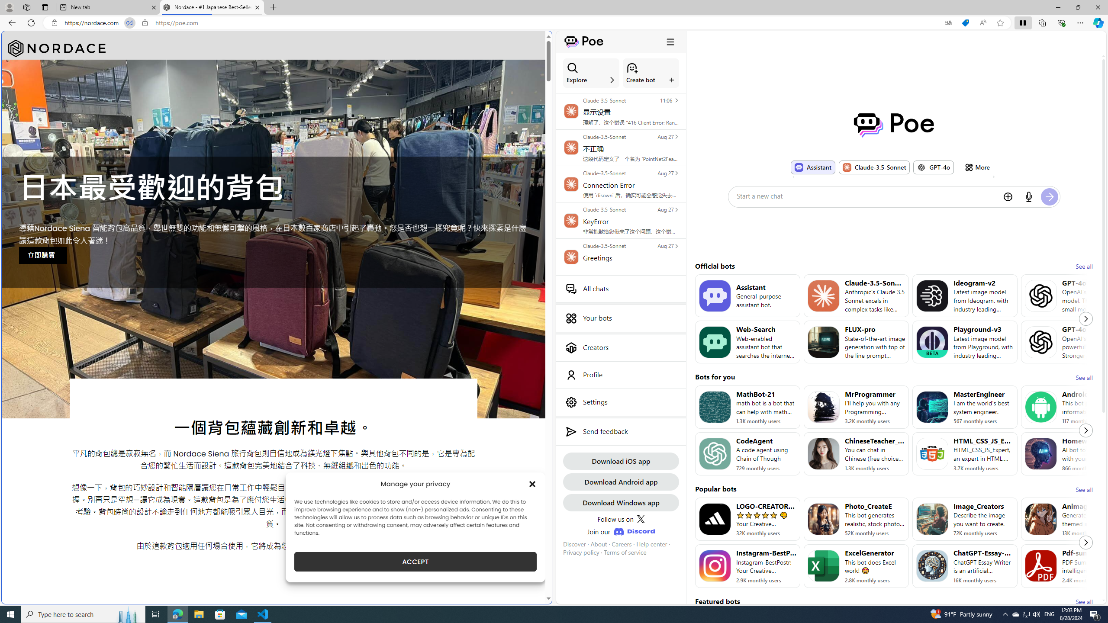 This screenshot has height=623, width=1108. What do you see at coordinates (931, 407) in the screenshot?
I see `Bot image for MasterEngineer` at bounding box center [931, 407].